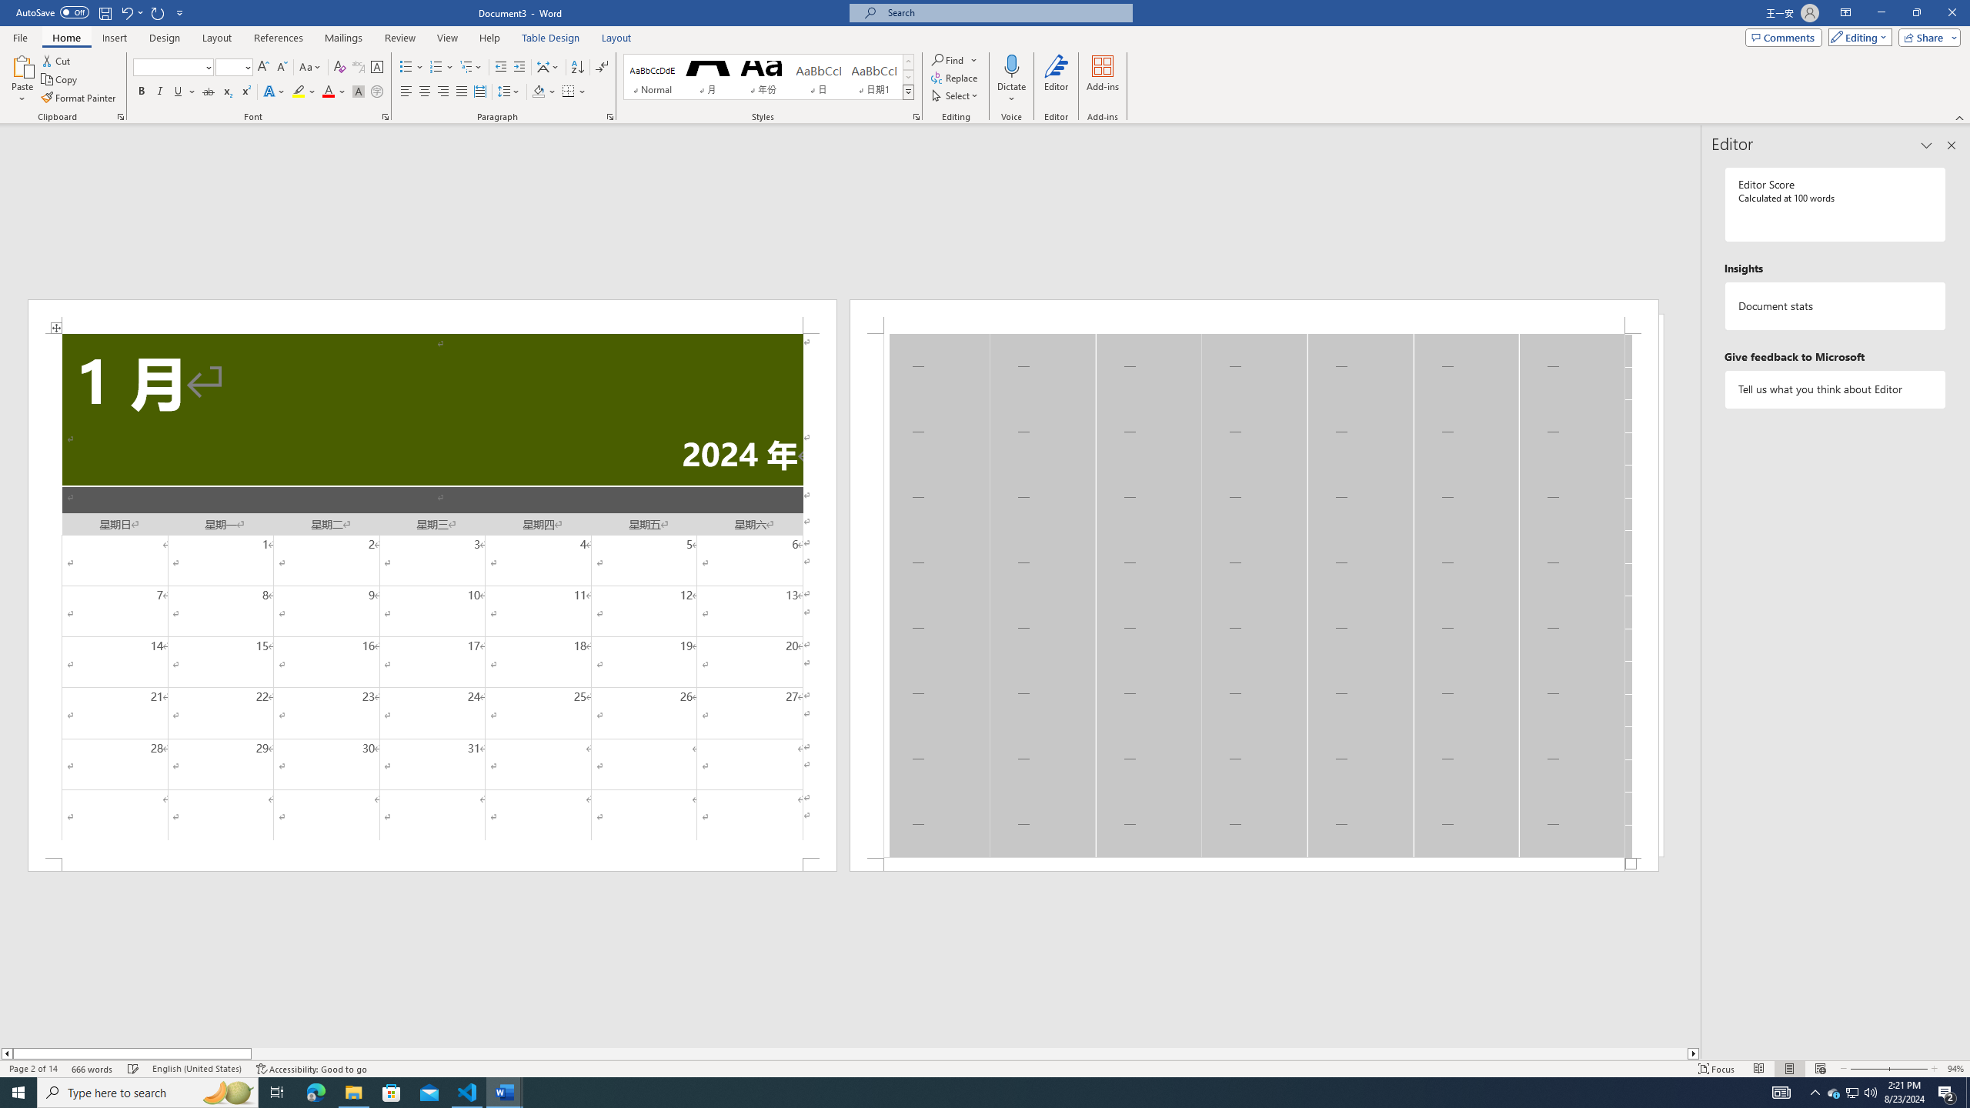  Describe the element at coordinates (545, 92) in the screenshot. I see `Shading` at that location.